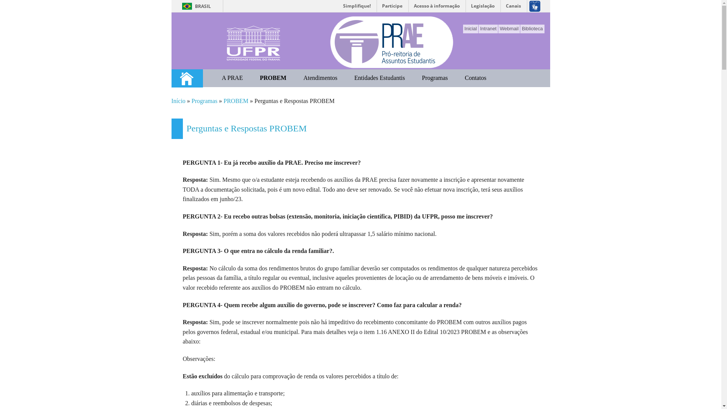 This screenshot has width=727, height=409. I want to click on Contatos, so click(476, 78).